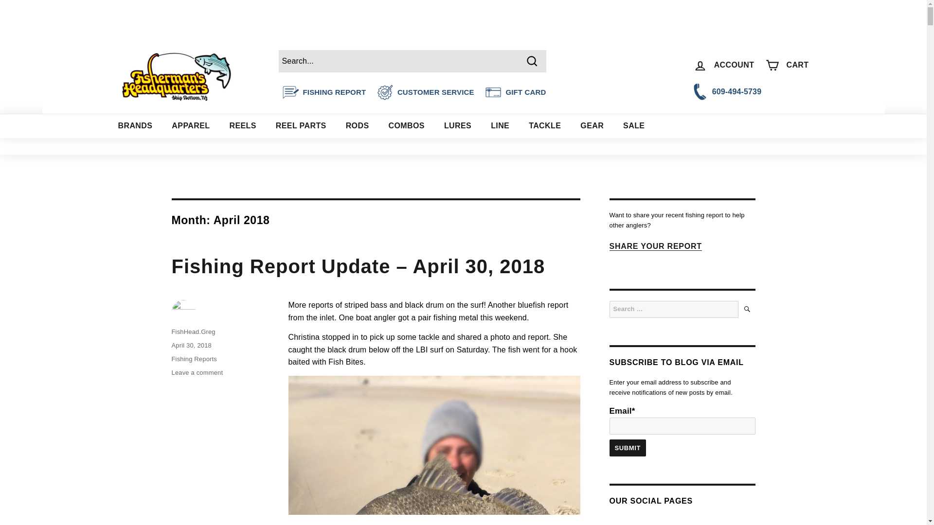 The width and height of the screenshot is (934, 525). Describe the element at coordinates (592, 126) in the screenshot. I see `GEAR` at that location.